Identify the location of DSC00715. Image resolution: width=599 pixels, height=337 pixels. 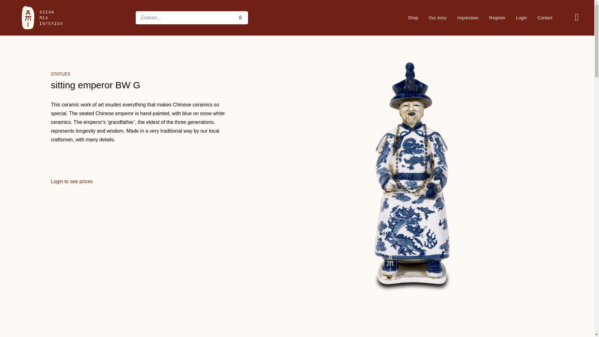
(412, 324).